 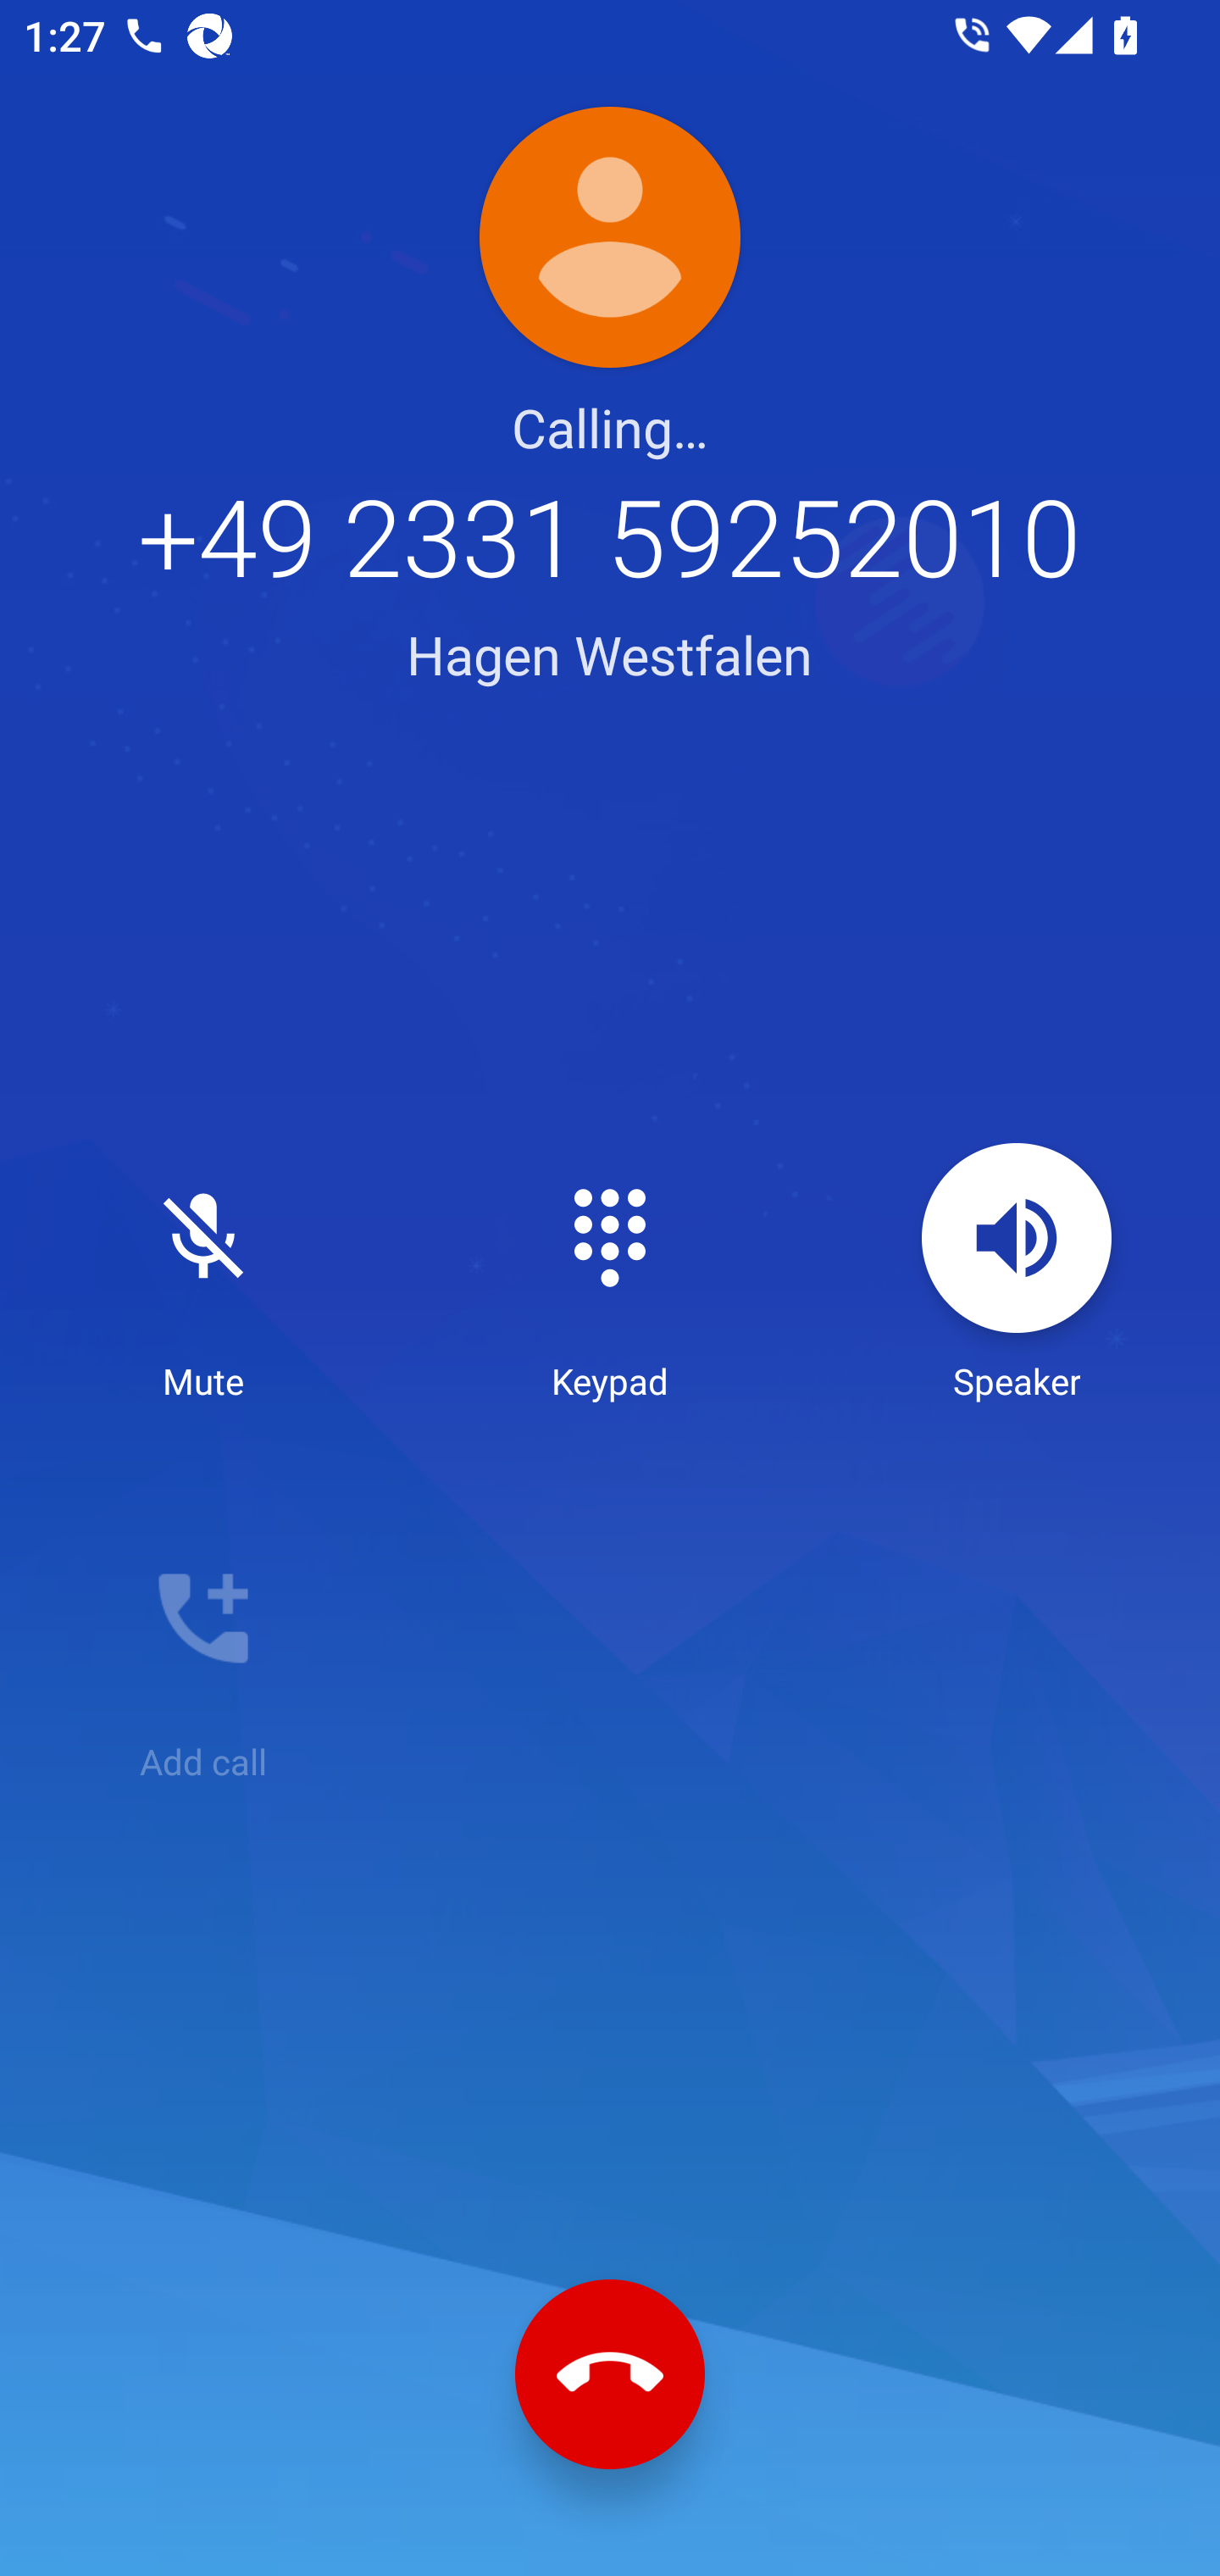 I want to click on Speaker, is on Speaker, so click(x=1017, y=1274).